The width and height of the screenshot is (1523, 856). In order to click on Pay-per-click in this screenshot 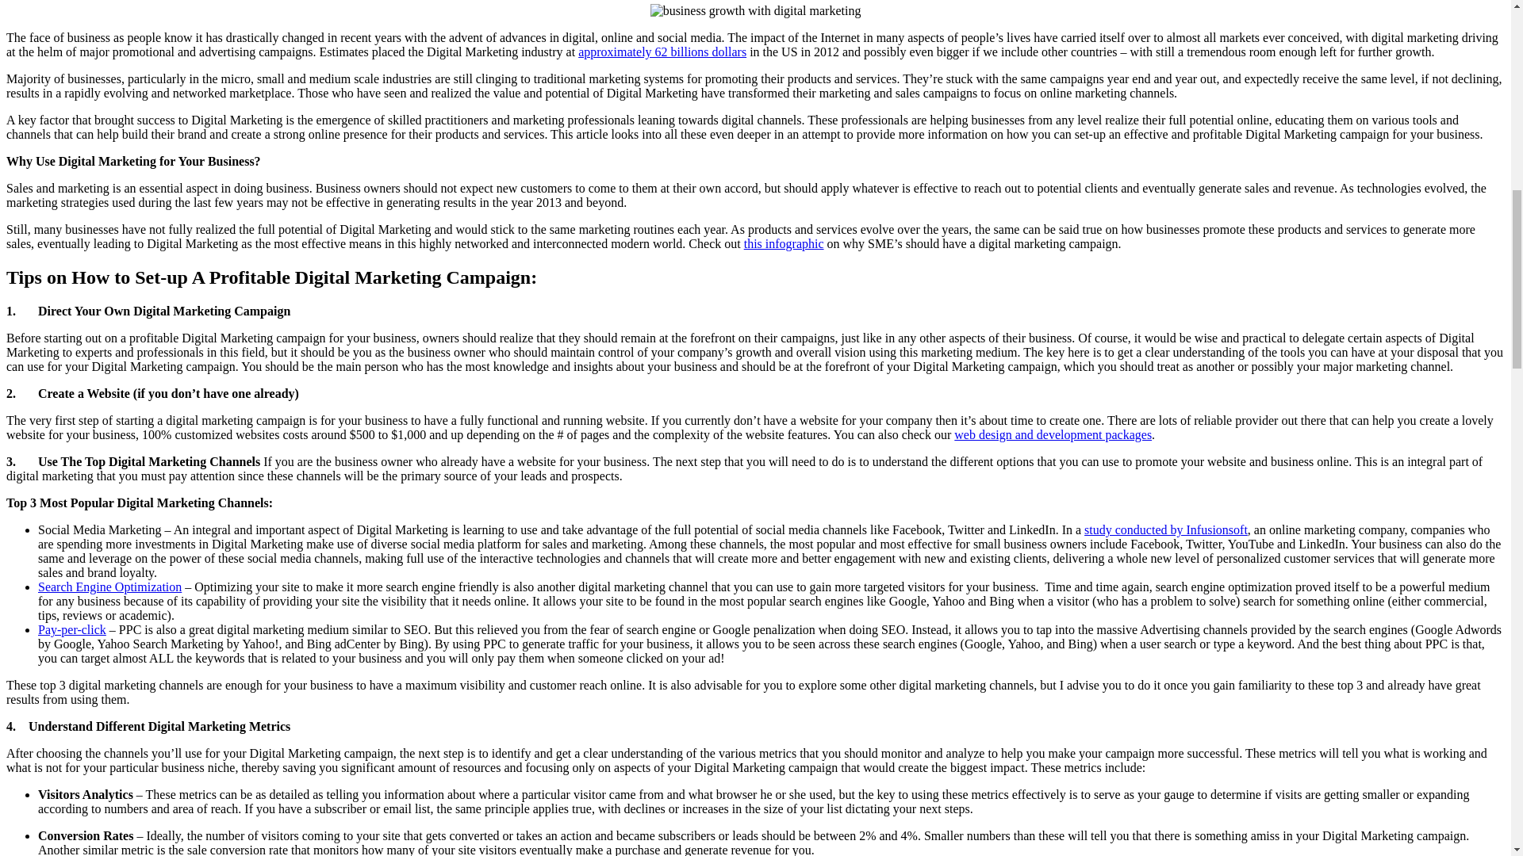, I will do `click(72, 629)`.